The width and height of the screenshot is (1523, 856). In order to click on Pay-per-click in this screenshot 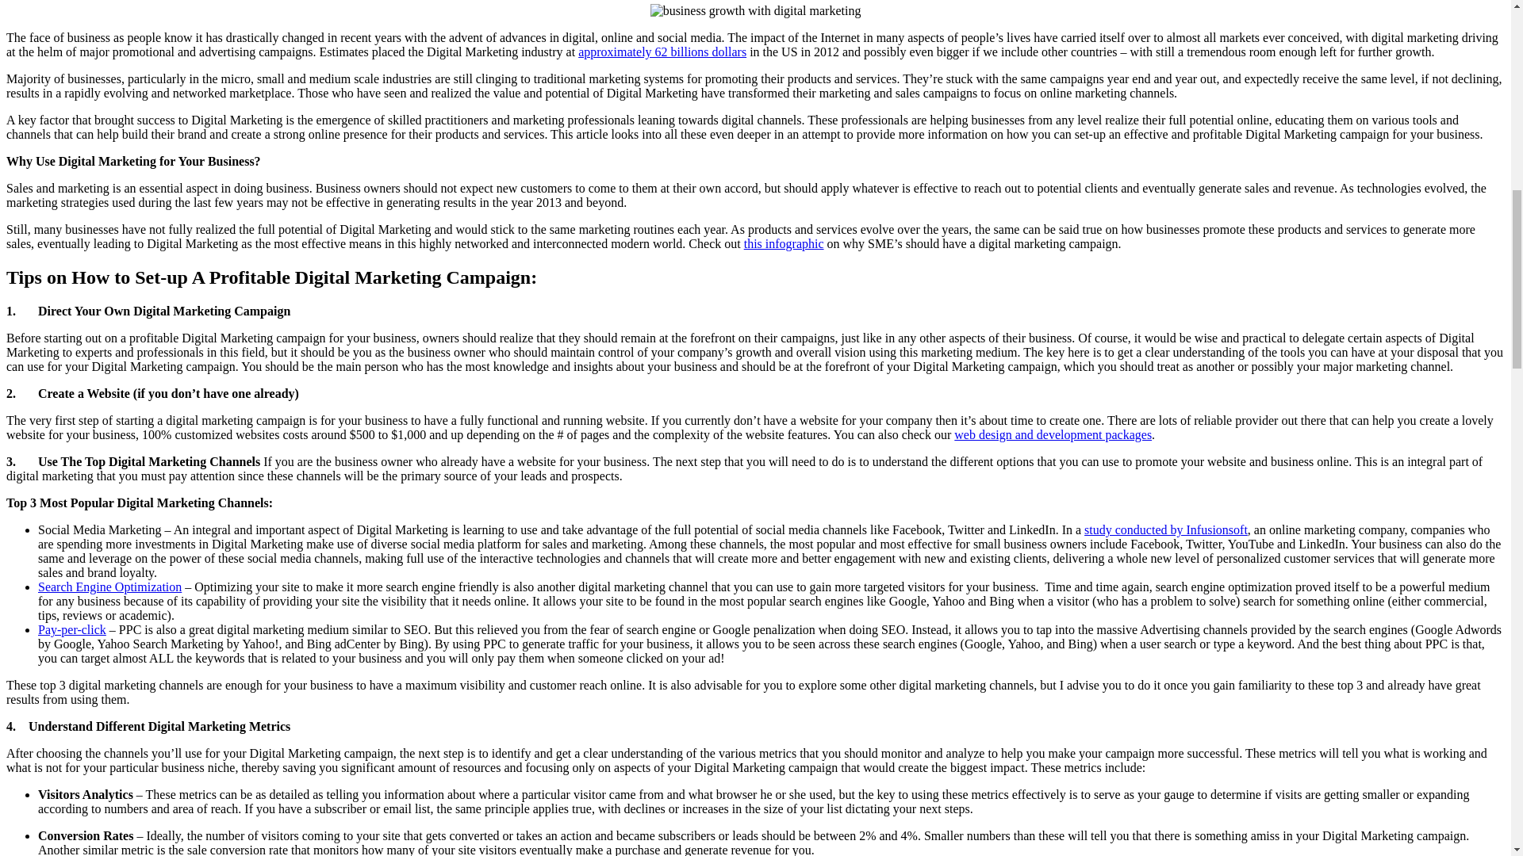, I will do `click(72, 629)`.